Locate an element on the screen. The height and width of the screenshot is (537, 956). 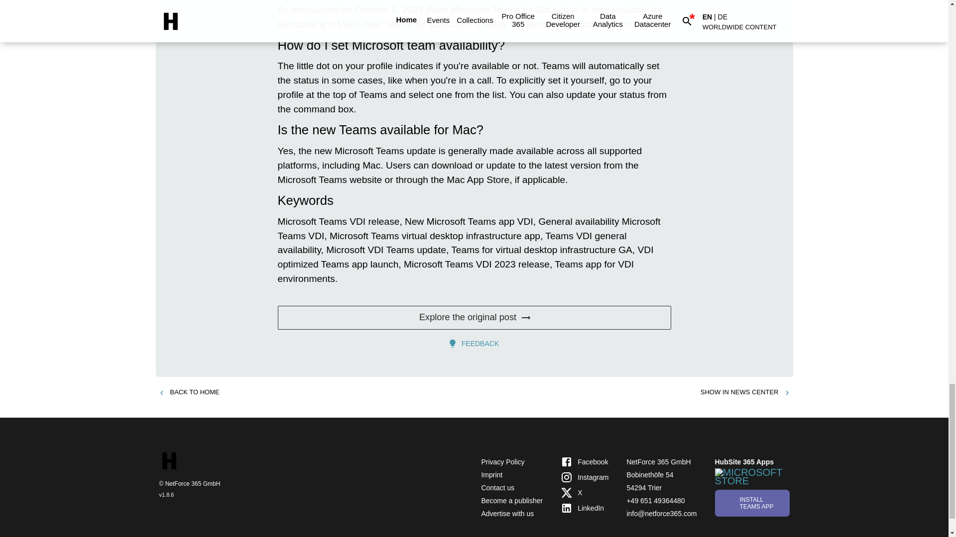
SHOW IN NEWS CENTER is located at coordinates (745, 392).